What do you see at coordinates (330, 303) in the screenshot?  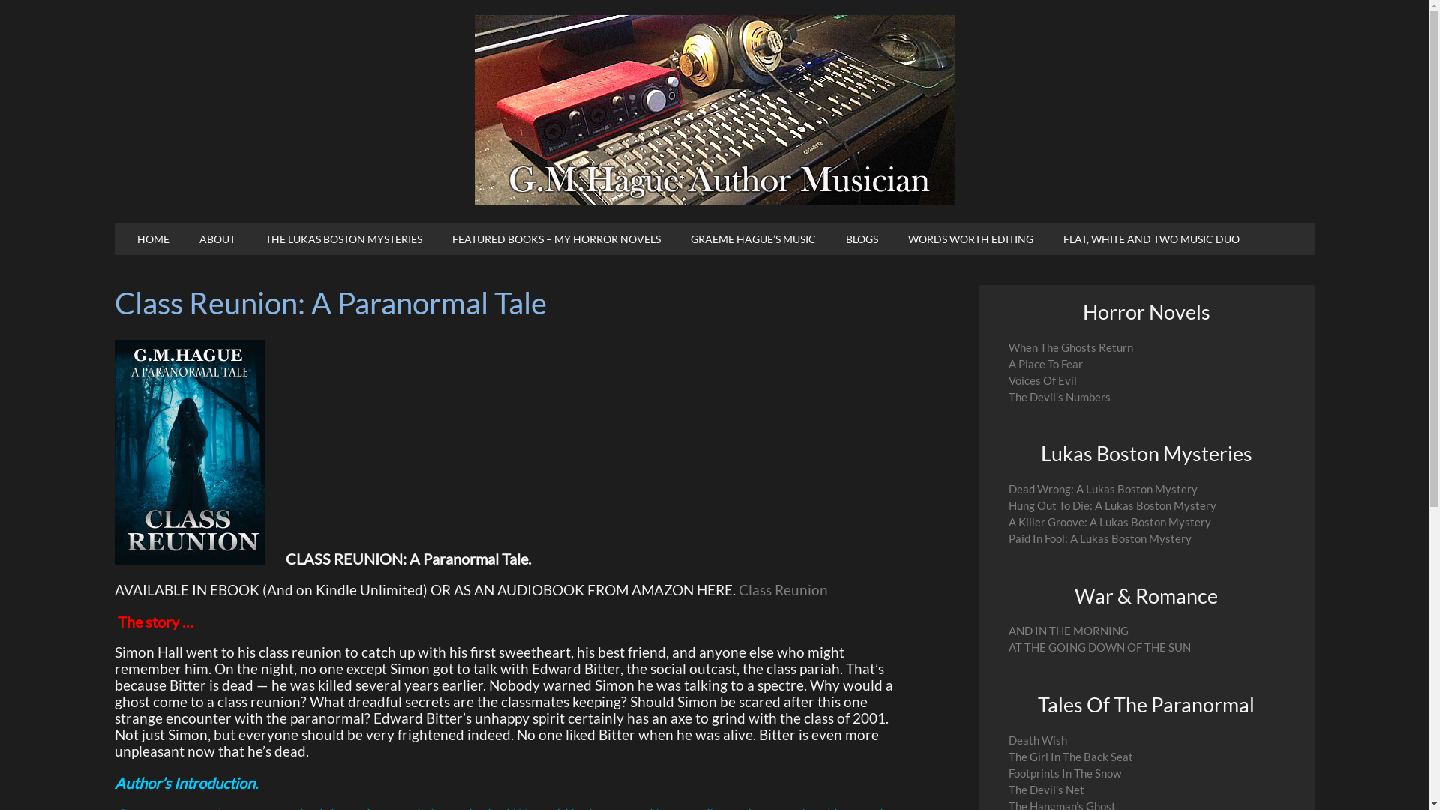 I see `Class Reunion: A Paranormal Tale` at bounding box center [330, 303].